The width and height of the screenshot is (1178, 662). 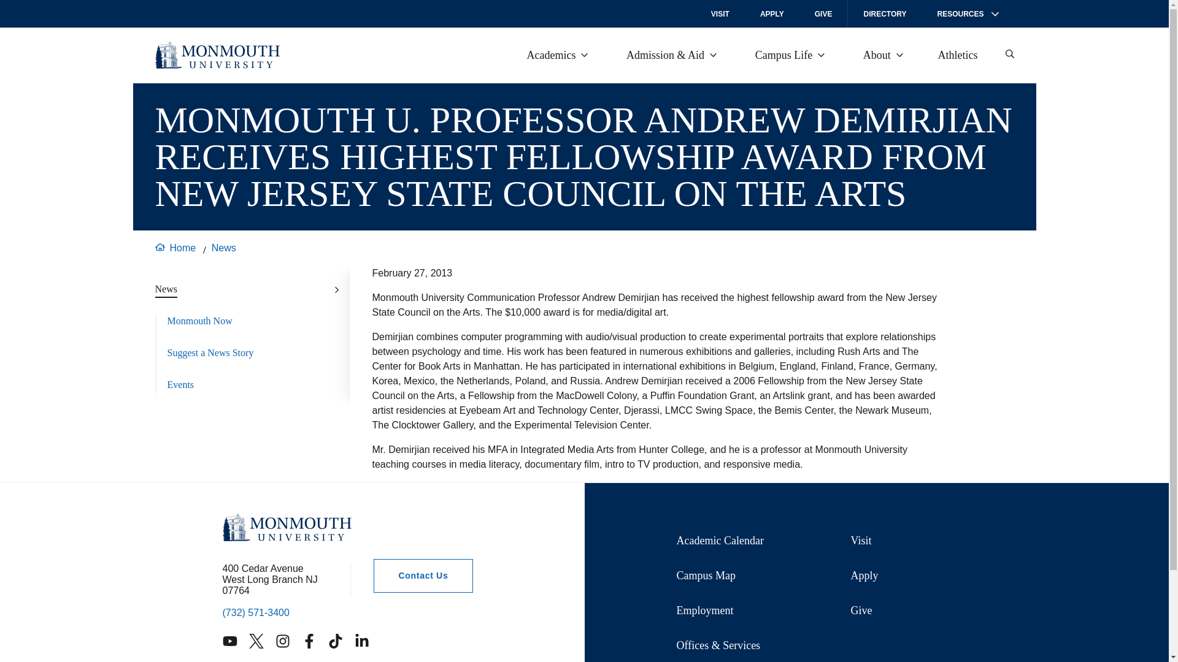 What do you see at coordinates (967, 13) in the screenshot?
I see `RESOURCES` at bounding box center [967, 13].